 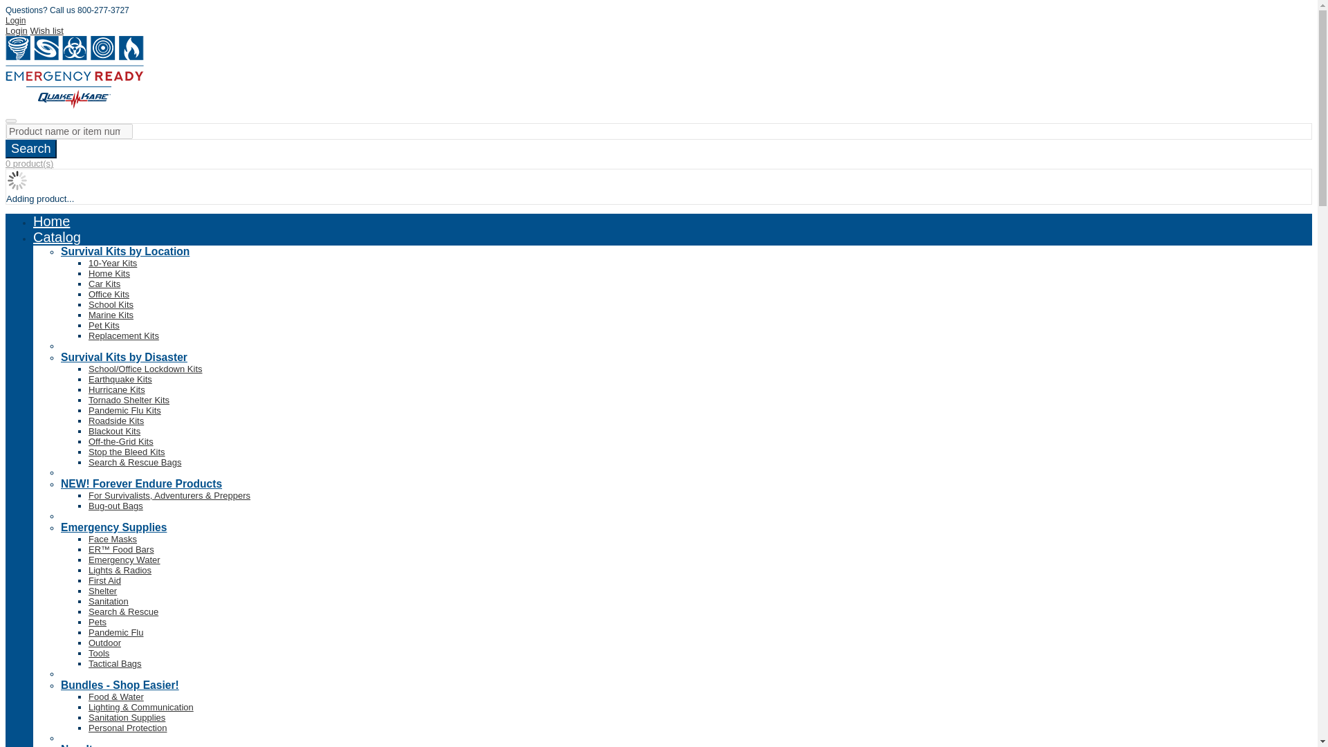 I want to click on Blackout Kits, so click(x=115, y=430).